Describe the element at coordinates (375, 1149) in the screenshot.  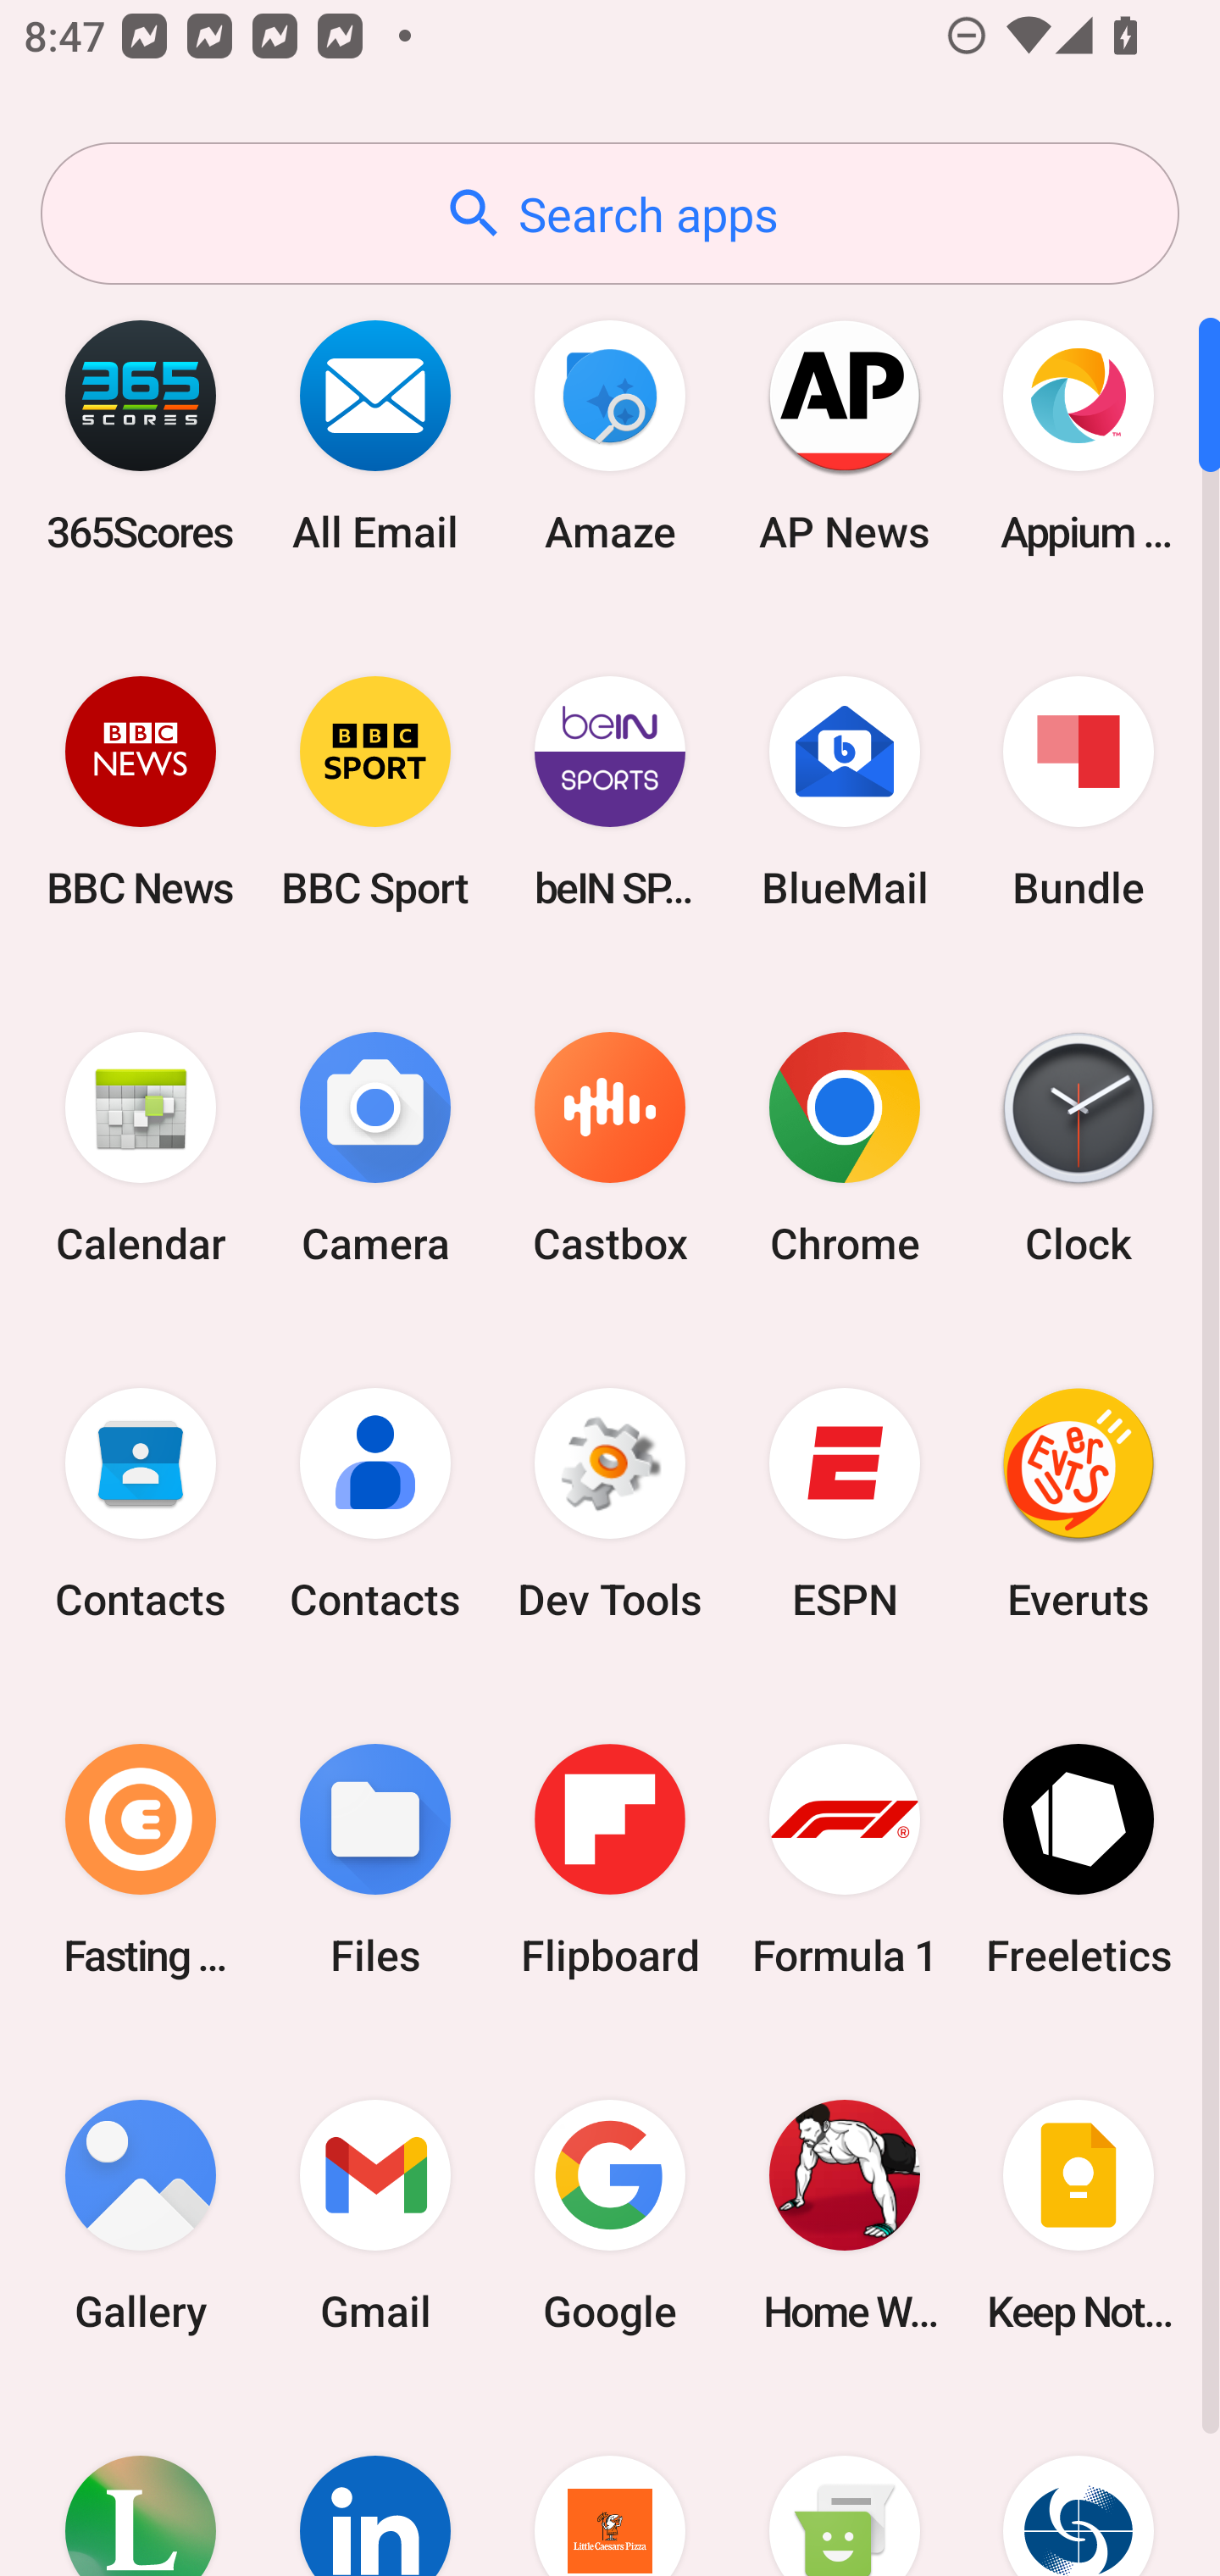
I see `Camera` at that location.